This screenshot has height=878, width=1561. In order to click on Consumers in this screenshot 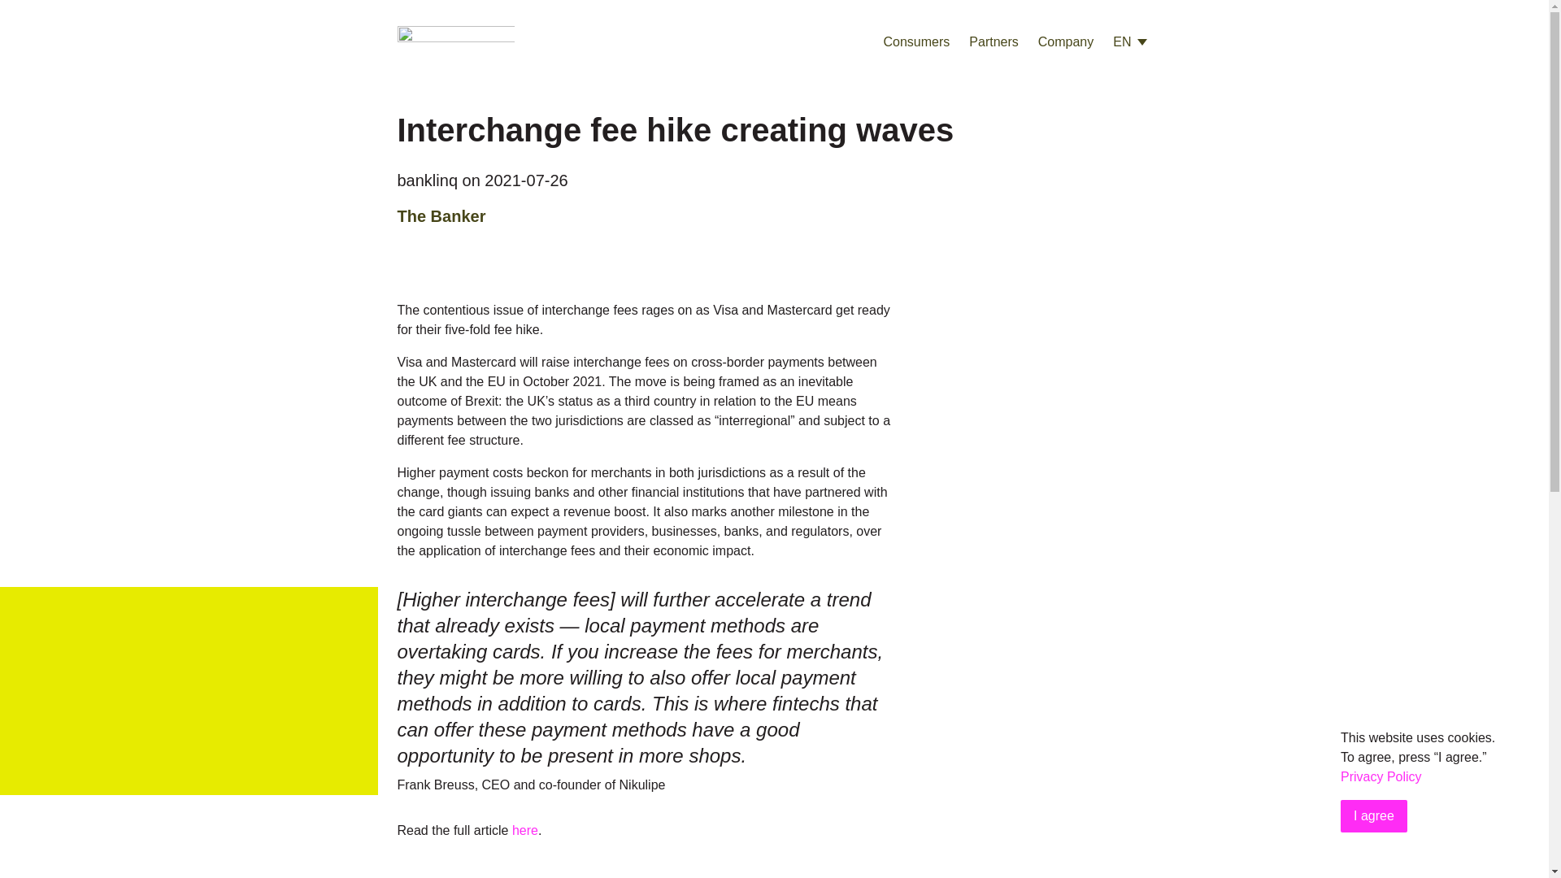, I will do `click(915, 42)`.